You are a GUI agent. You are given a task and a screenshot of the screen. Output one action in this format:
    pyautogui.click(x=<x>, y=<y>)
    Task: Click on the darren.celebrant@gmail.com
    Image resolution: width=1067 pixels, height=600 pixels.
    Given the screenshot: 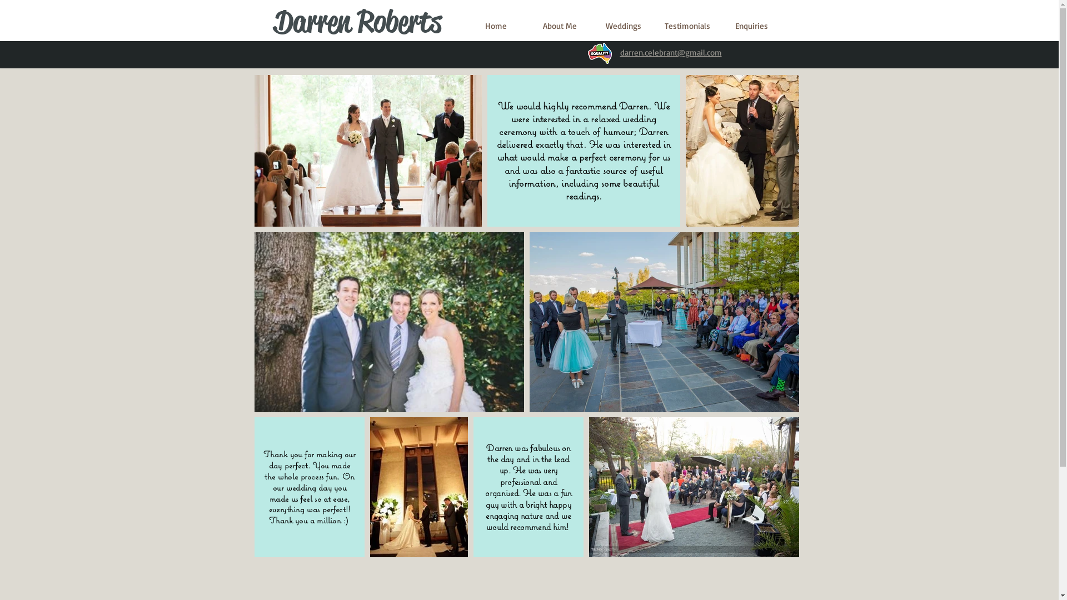 What is the action you would take?
    pyautogui.click(x=671, y=52)
    